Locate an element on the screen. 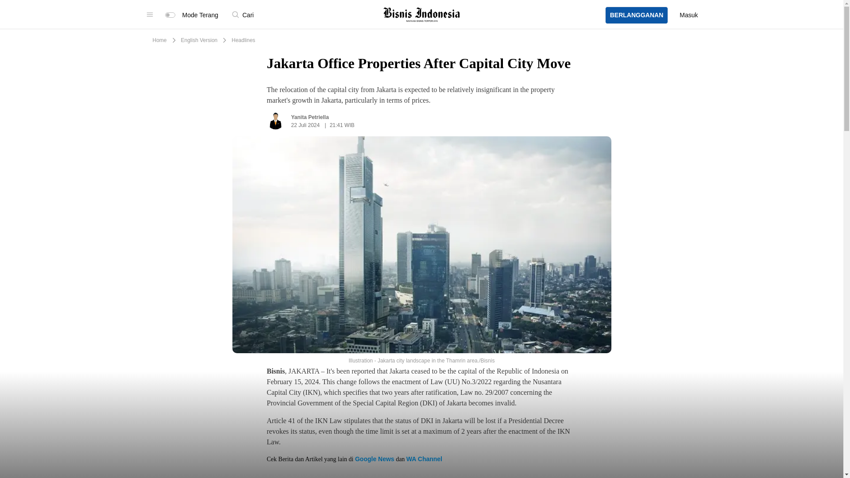  Home is located at coordinates (159, 40).